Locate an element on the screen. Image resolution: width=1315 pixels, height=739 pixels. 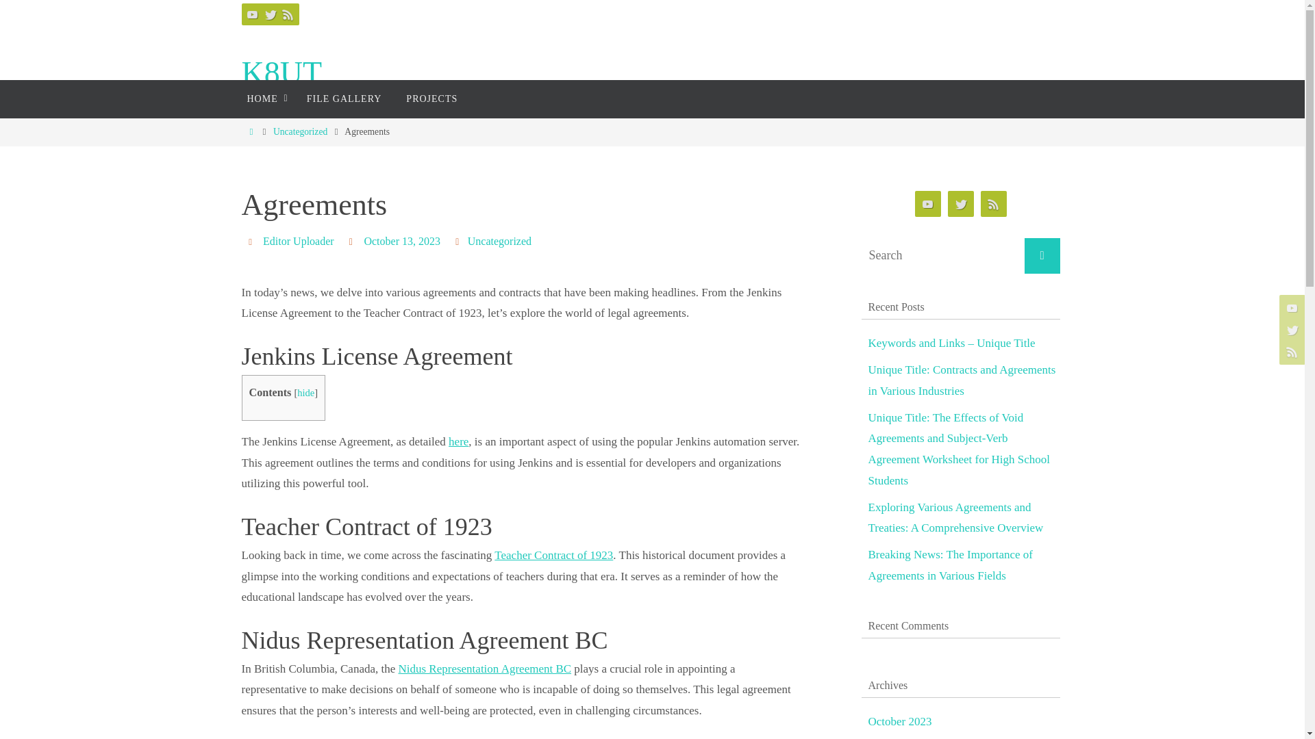
October 13, 2023 is located at coordinates (402, 241).